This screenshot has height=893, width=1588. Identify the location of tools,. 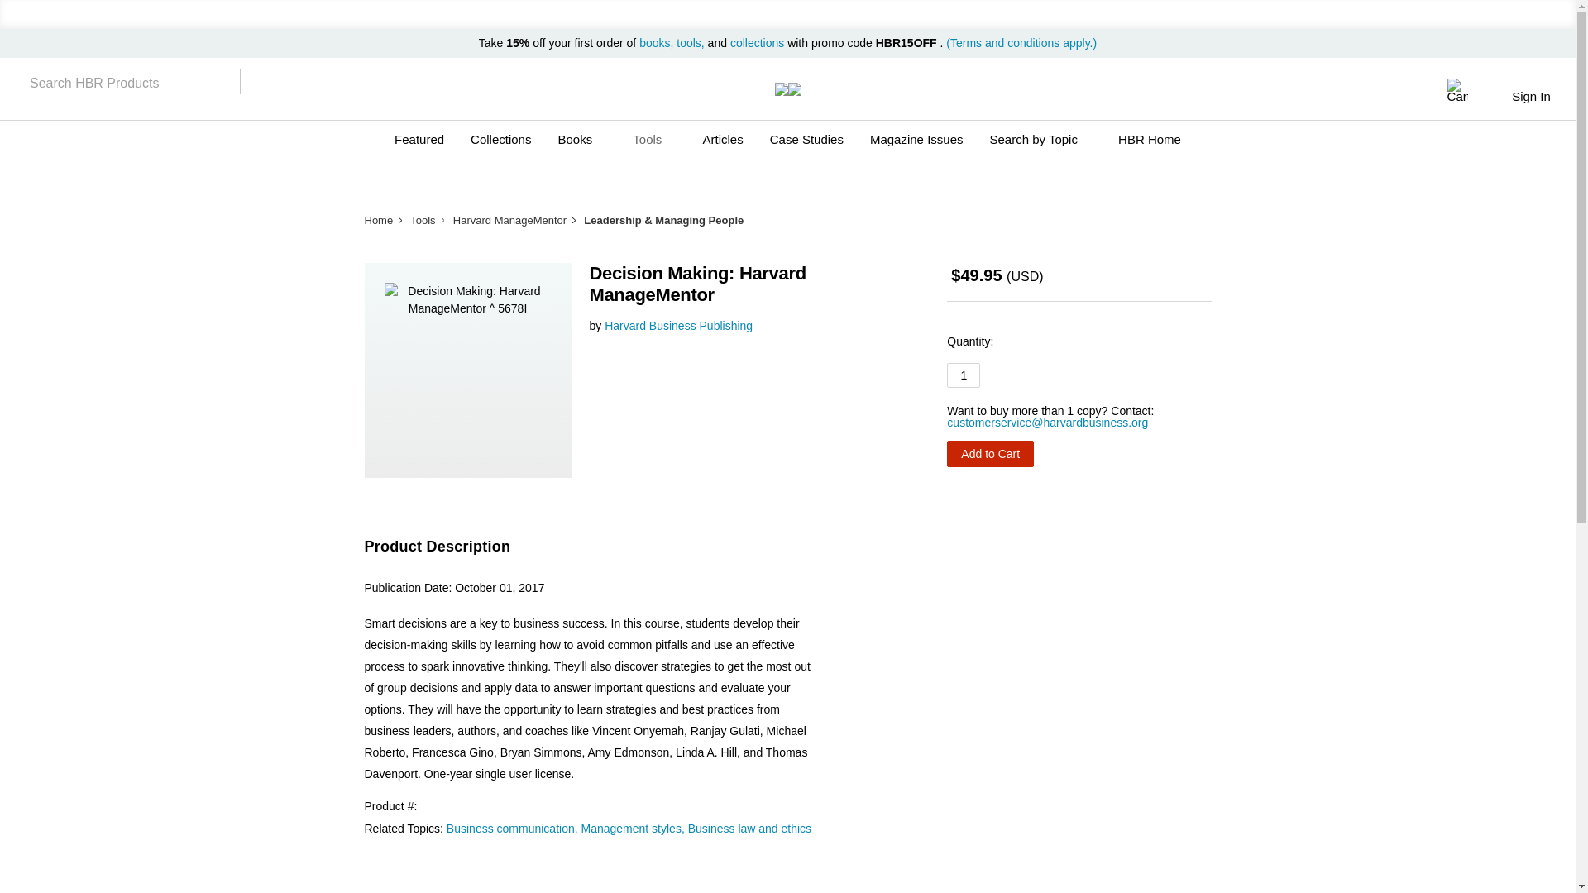
(690, 43).